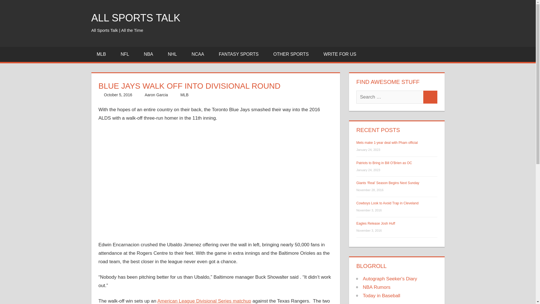 The image size is (540, 304). Describe the element at coordinates (118, 95) in the screenshot. I see `8:18 am` at that location.